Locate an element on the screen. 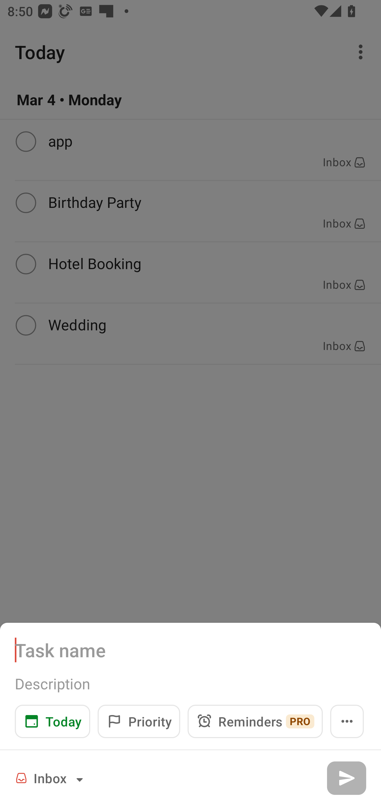 The width and height of the screenshot is (381, 806). Task name is located at coordinates (190, 650).